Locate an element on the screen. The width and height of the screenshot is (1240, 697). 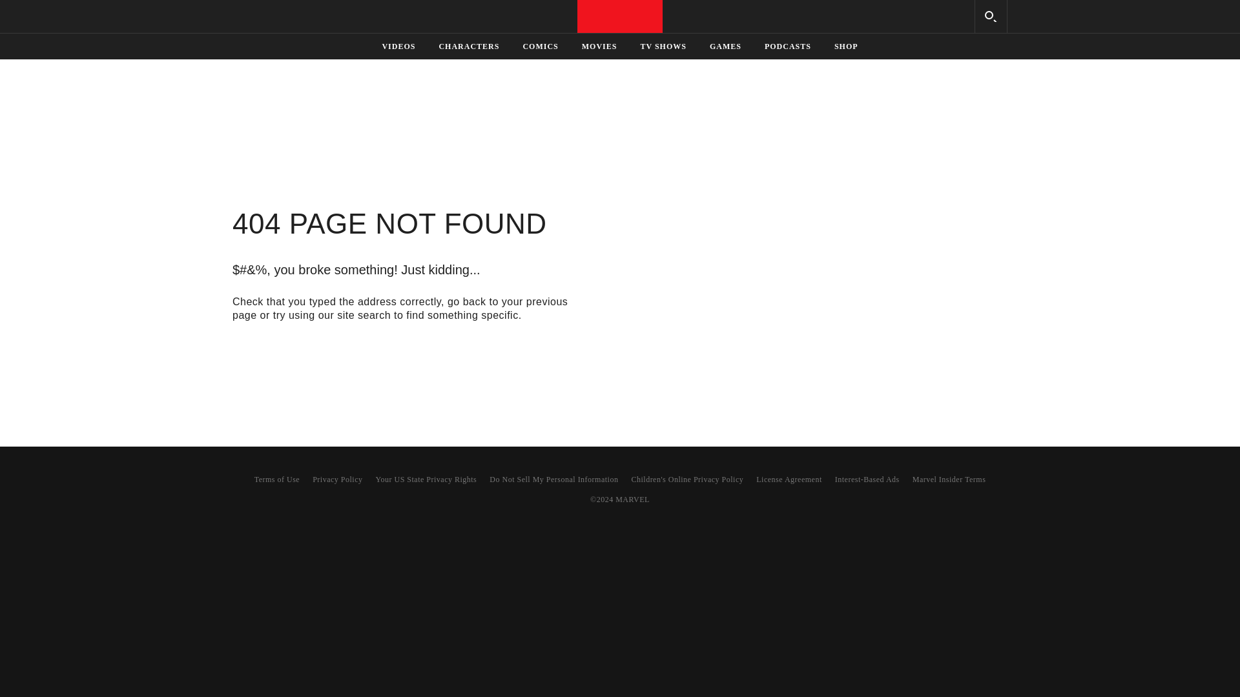
MOVIES is located at coordinates (599, 46).